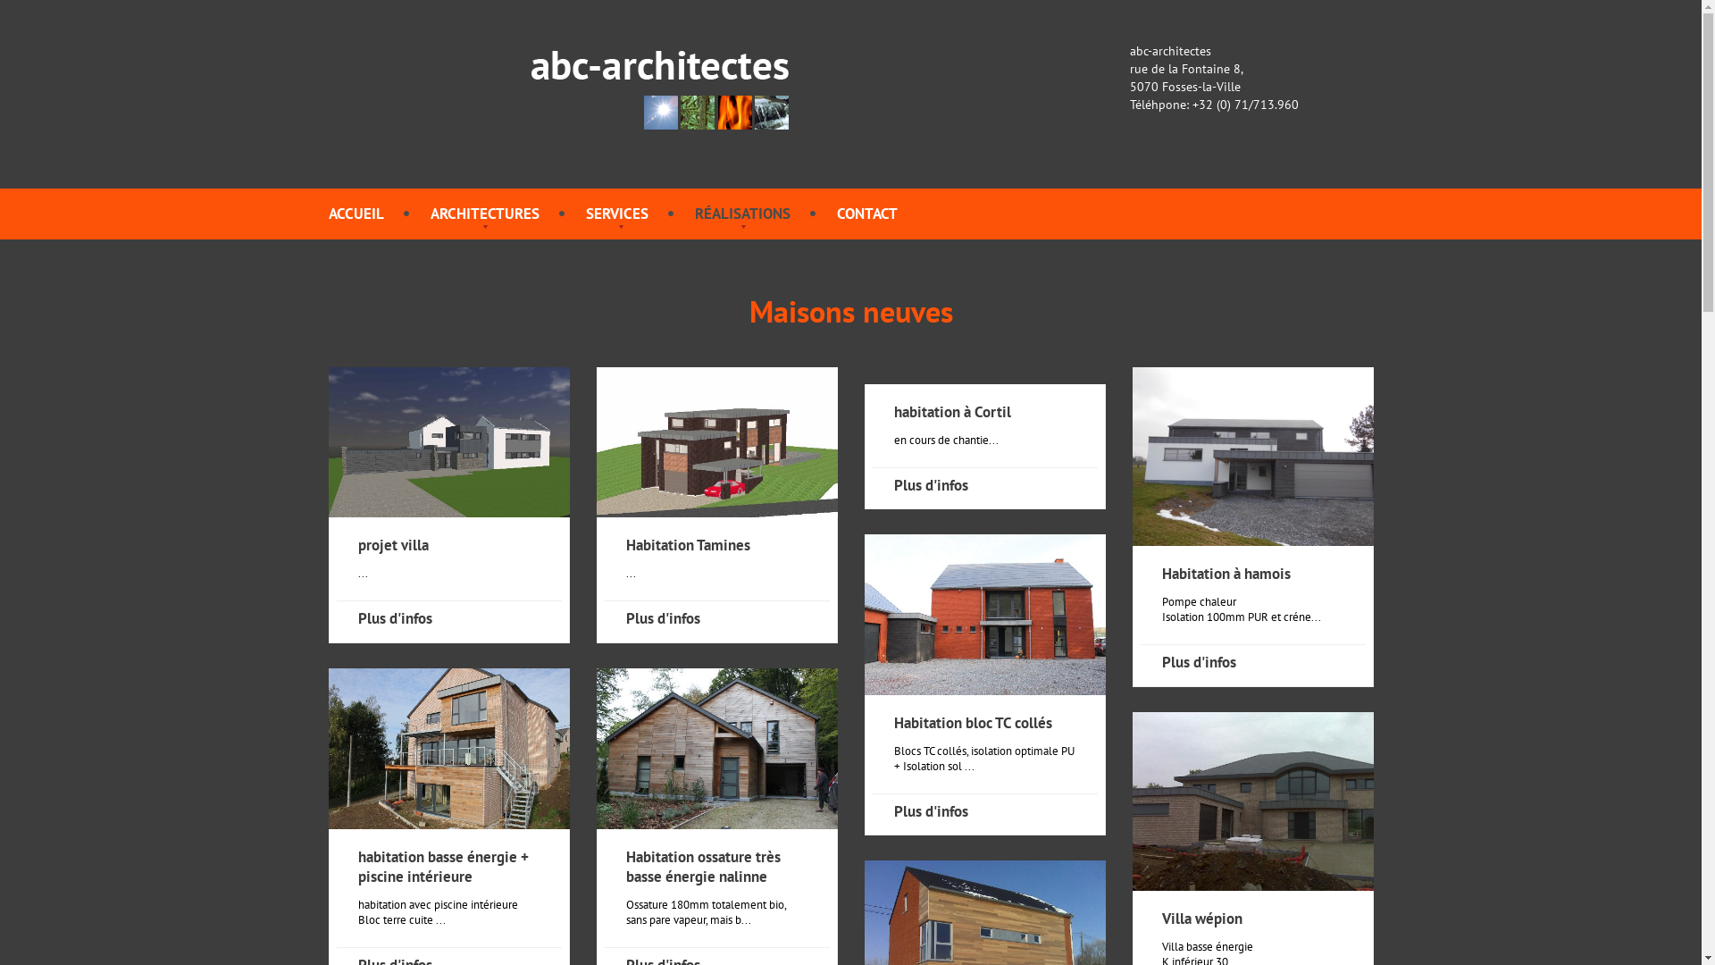 The image size is (1715, 965). What do you see at coordinates (617, 214) in the screenshot?
I see `SERVICES` at bounding box center [617, 214].